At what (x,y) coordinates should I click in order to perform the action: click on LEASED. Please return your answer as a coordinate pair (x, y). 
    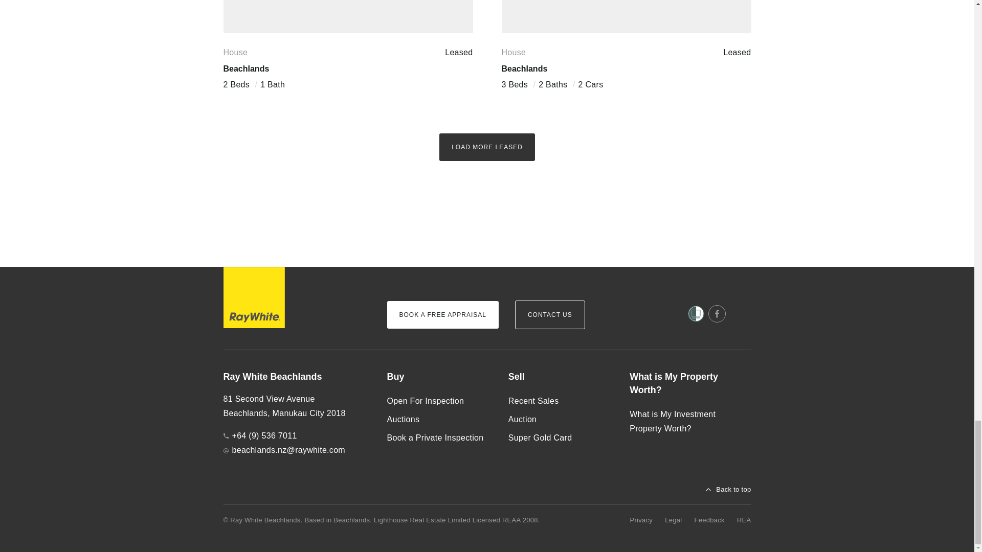
    Looking at the image, I should click on (626, 16).